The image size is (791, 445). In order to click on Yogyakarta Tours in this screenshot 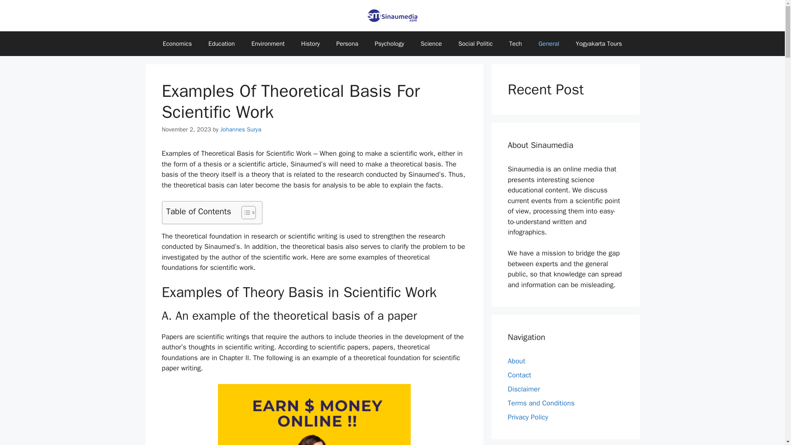, I will do `click(599, 44)`.